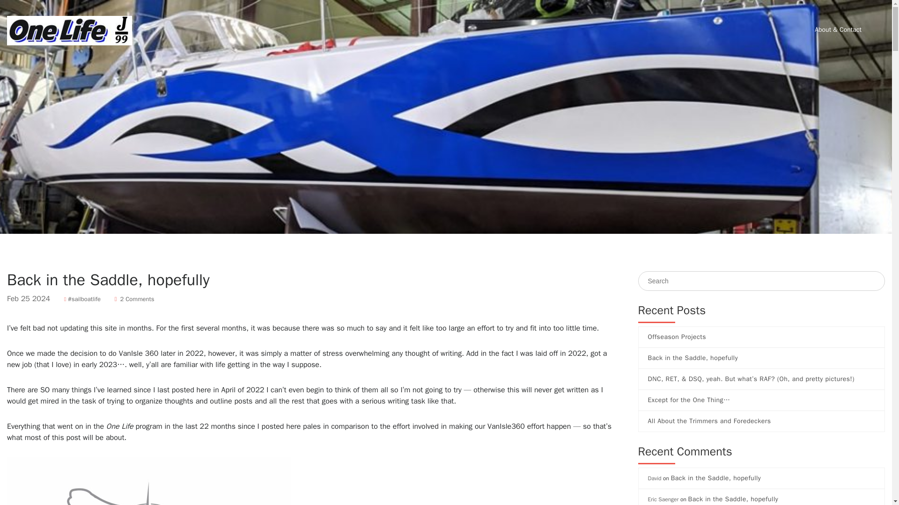 The height and width of the screenshot is (505, 899). I want to click on Back in the Saddle, hopefully, so click(716, 478).